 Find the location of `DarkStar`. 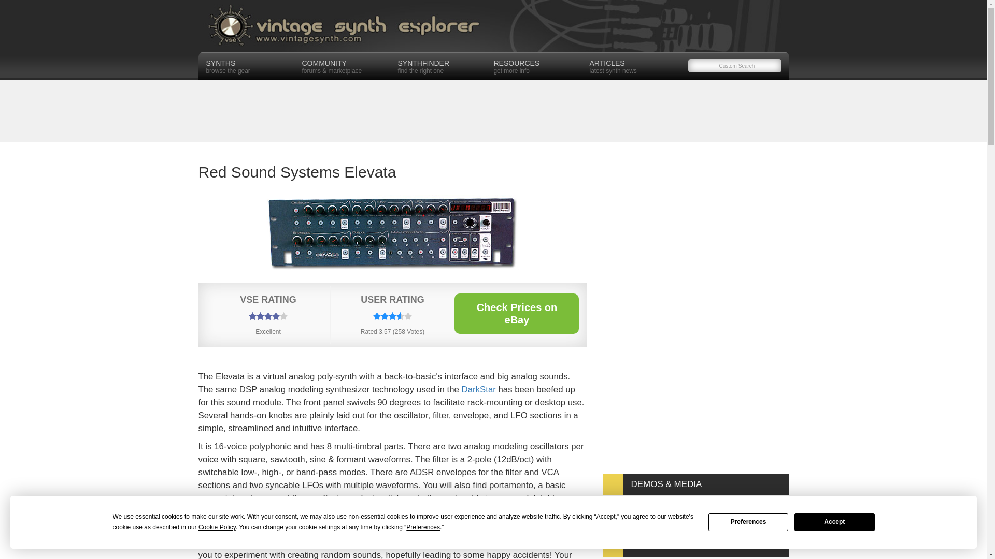

DarkStar is located at coordinates (20, 8).